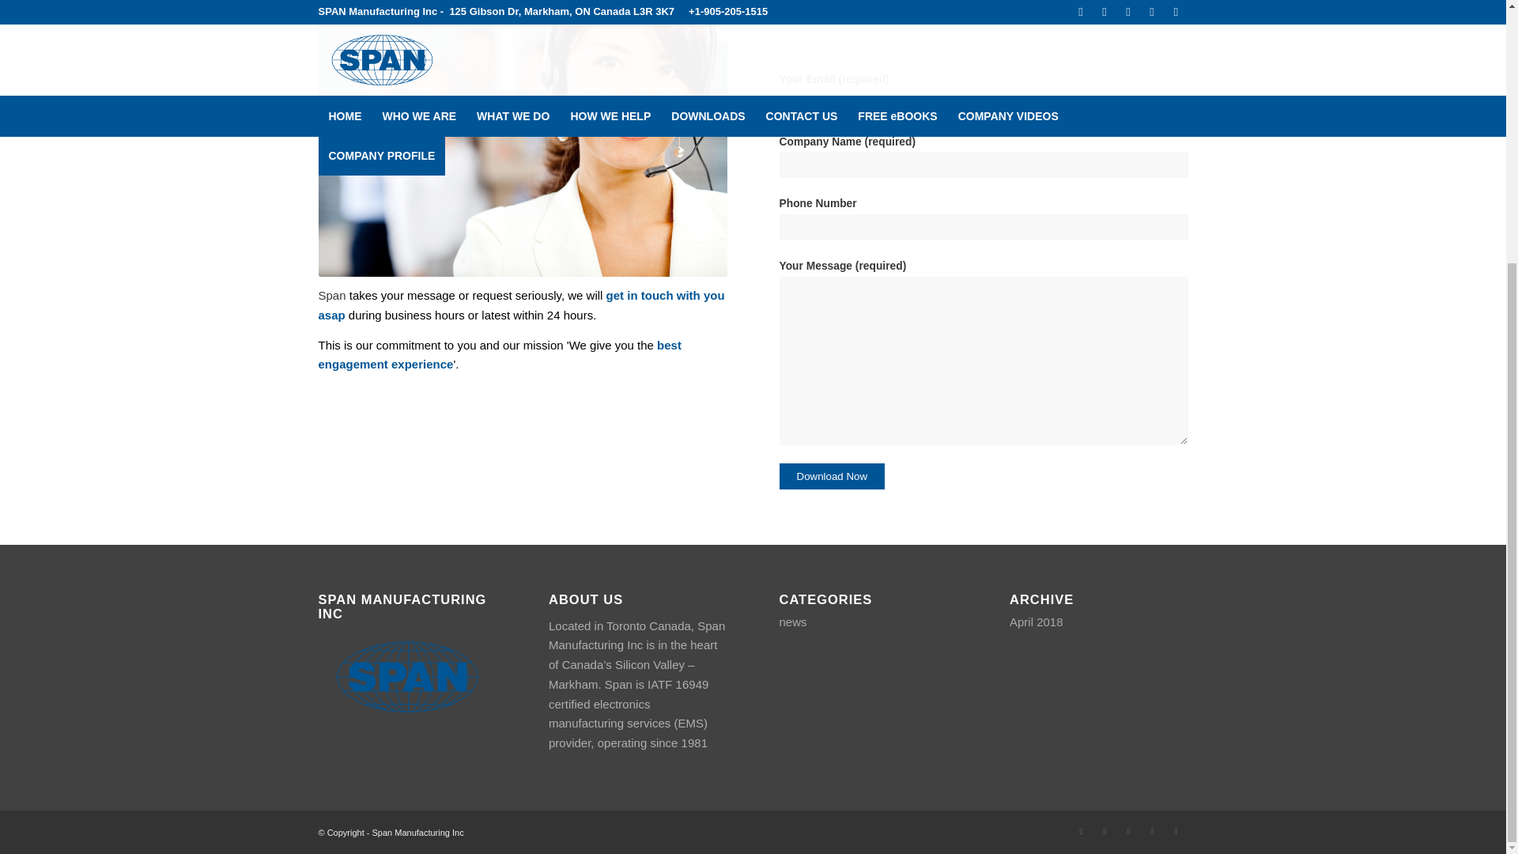 This screenshot has height=854, width=1518. I want to click on Twitter, so click(1104, 830).